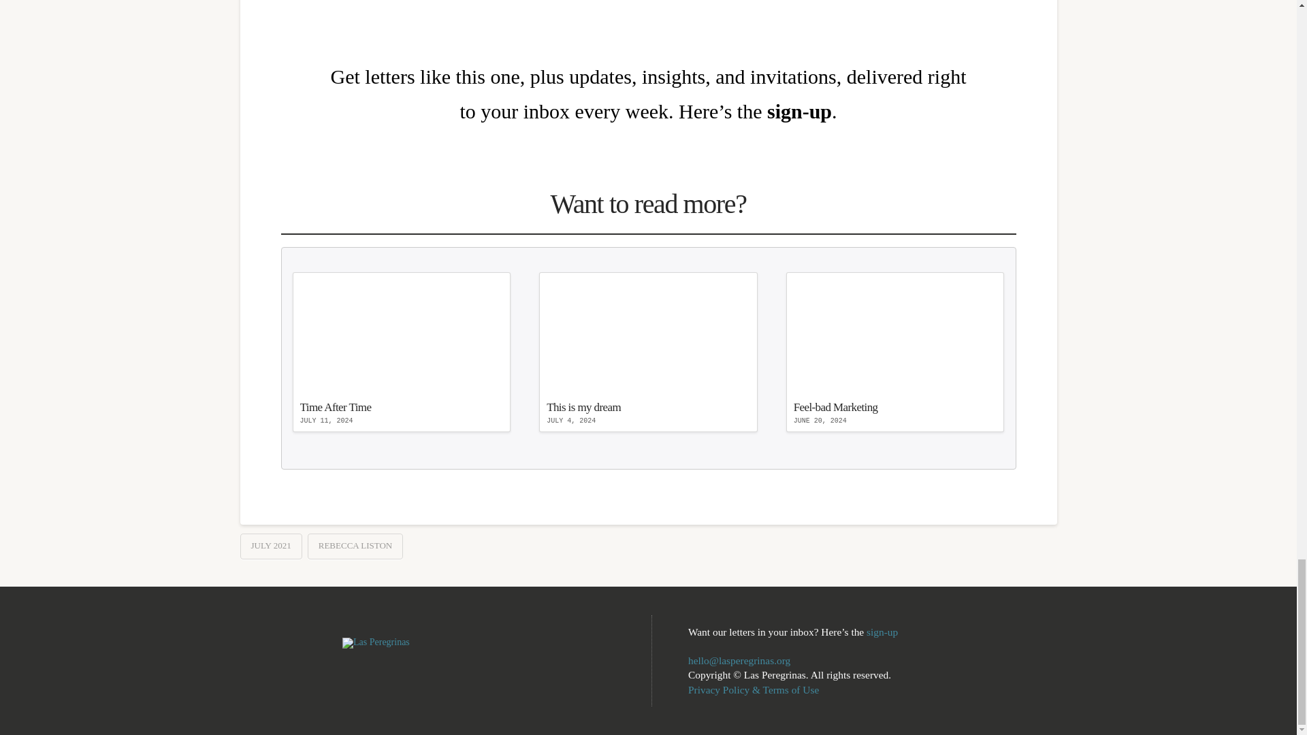 This screenshot has width=1307, height=735. What do you see at coordinates (648, 352) in the screenshot?
I see `Permalink to: "Time After Time"` at bounding box center [648, 352].